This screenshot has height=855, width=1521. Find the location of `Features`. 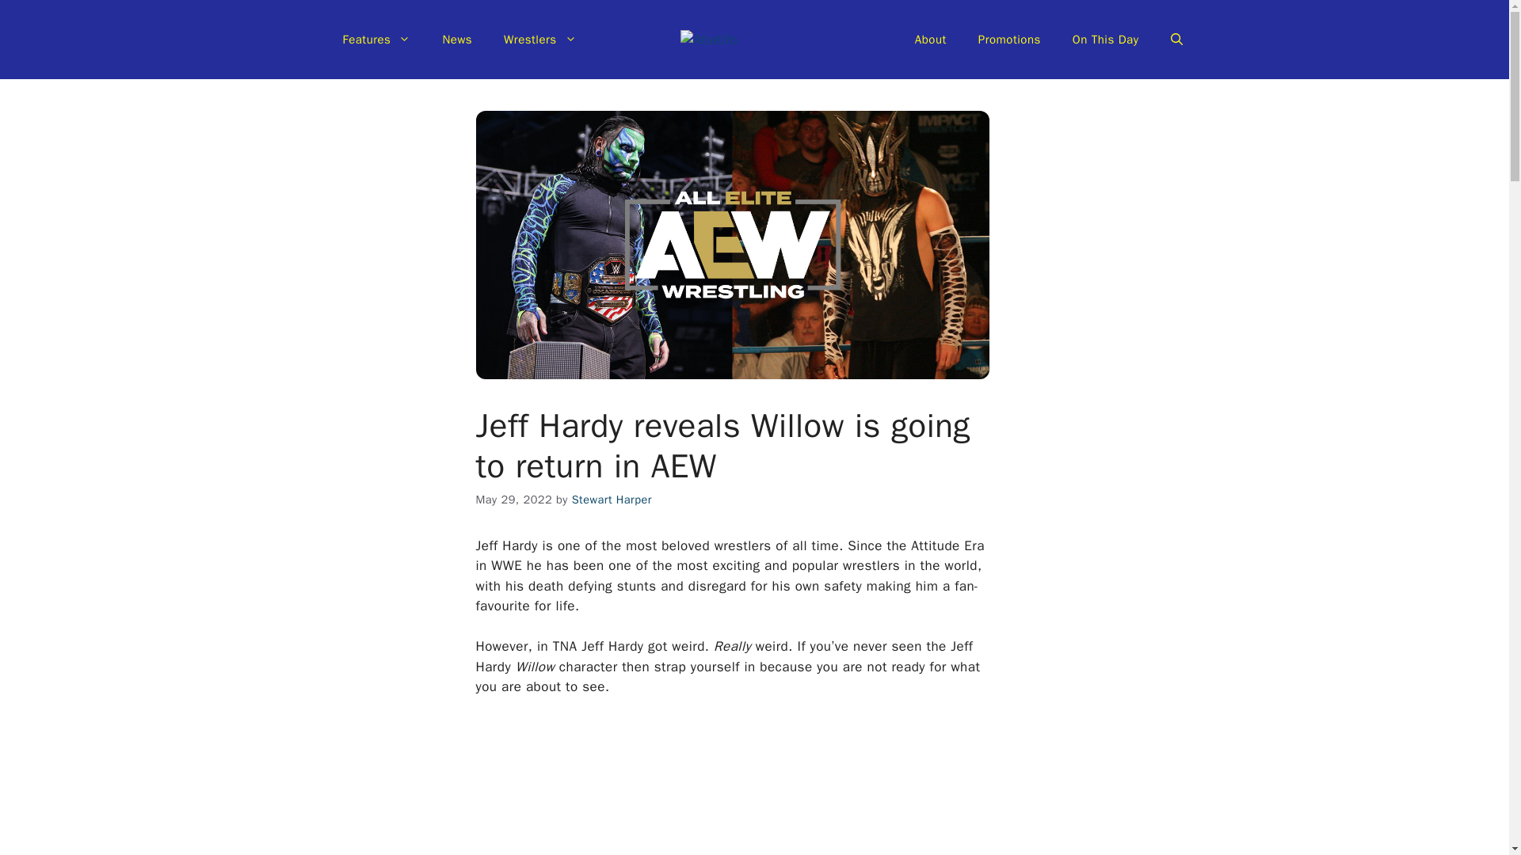

Features is located at coordinates (375, 40).